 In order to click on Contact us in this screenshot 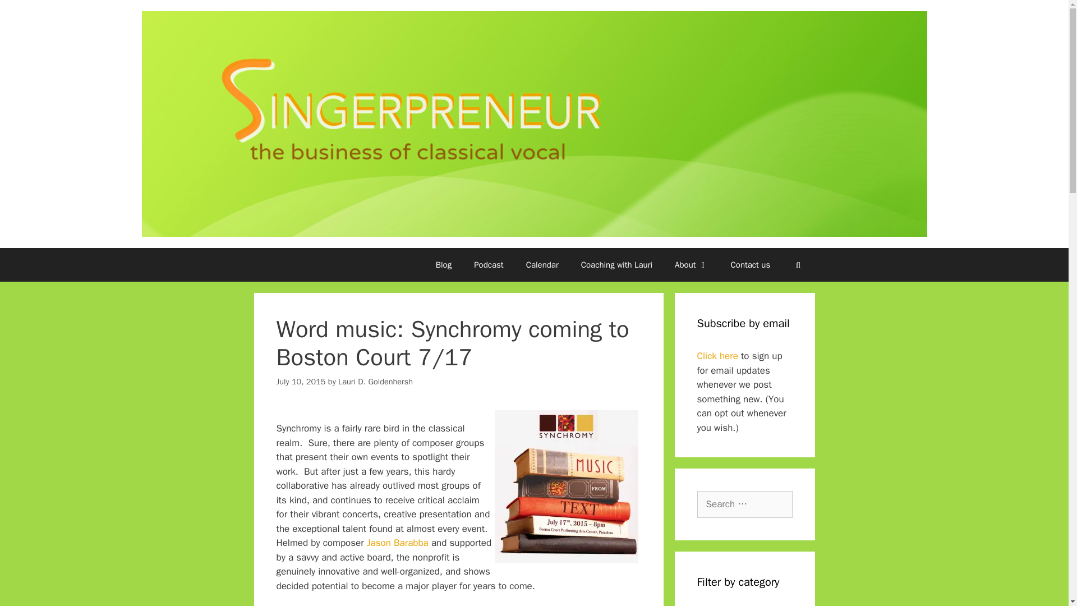, I will do `click(751, 265)`.